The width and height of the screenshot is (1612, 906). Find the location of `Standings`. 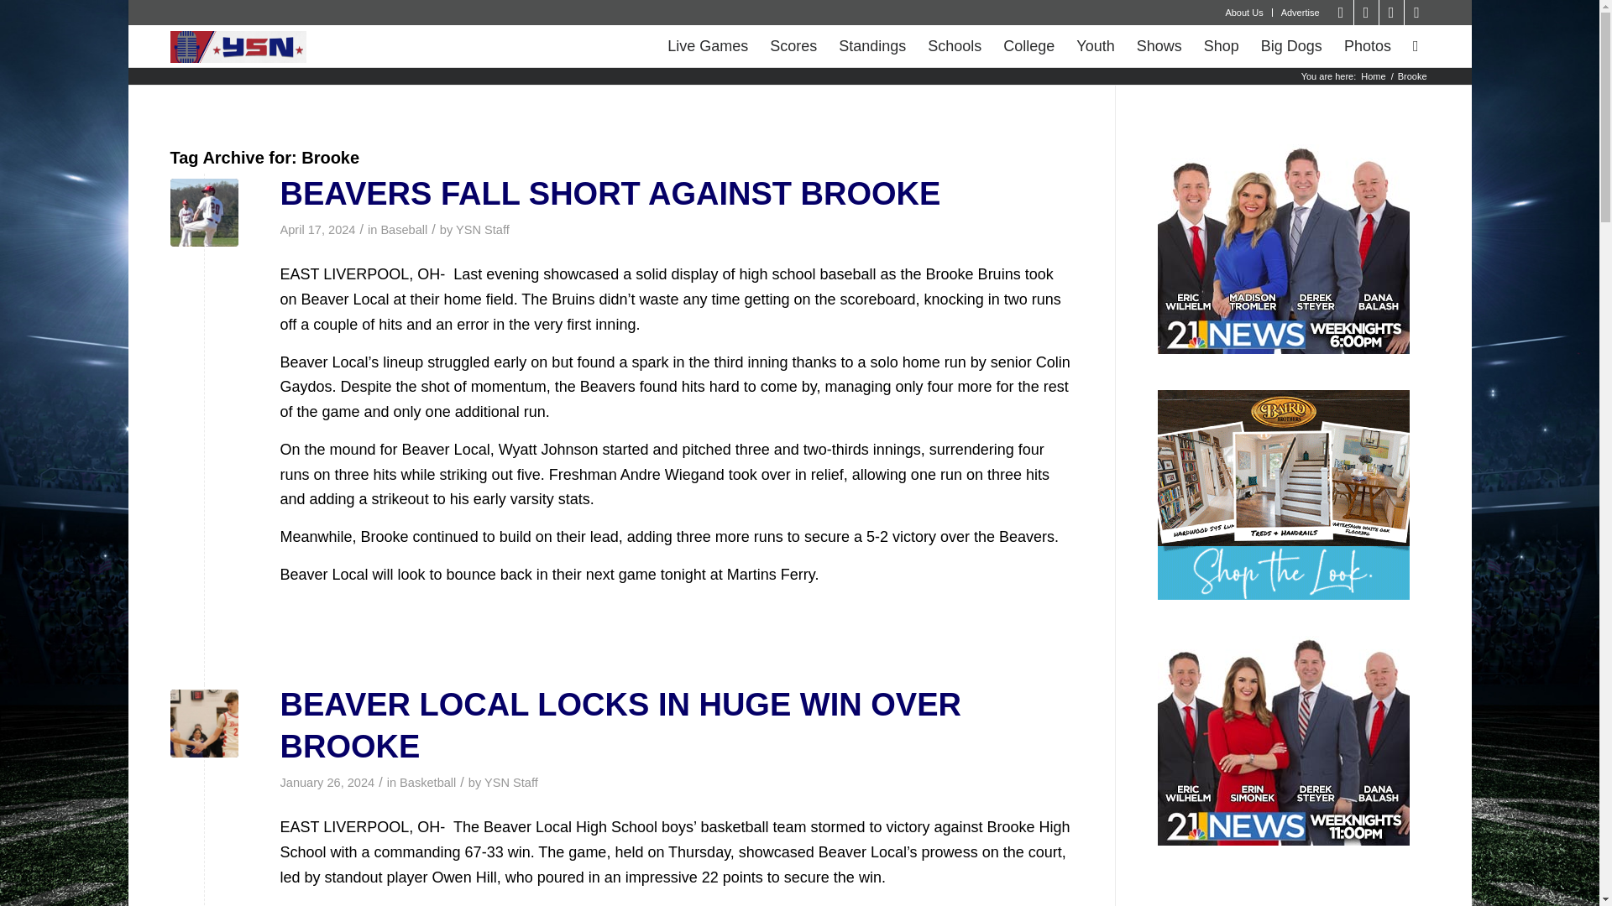

Standings is located at coordinates (872, 45).